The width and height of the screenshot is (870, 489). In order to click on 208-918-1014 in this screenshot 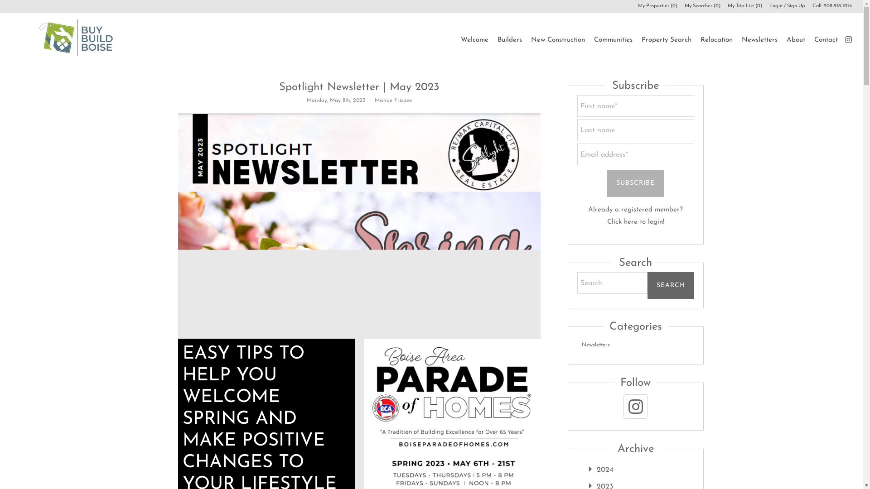, I will do `click(837, 6)`.